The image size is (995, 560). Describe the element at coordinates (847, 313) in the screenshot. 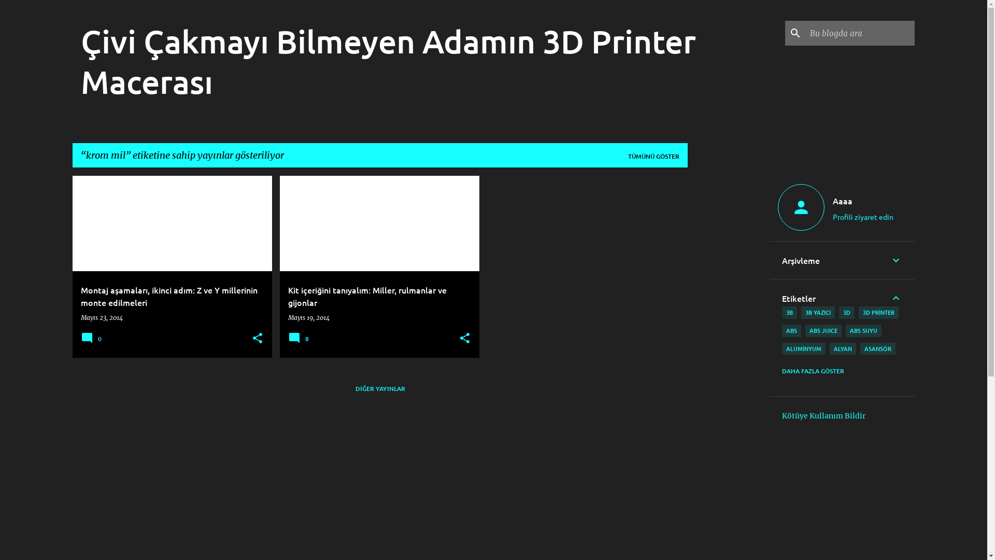

I see `3D` at that location.